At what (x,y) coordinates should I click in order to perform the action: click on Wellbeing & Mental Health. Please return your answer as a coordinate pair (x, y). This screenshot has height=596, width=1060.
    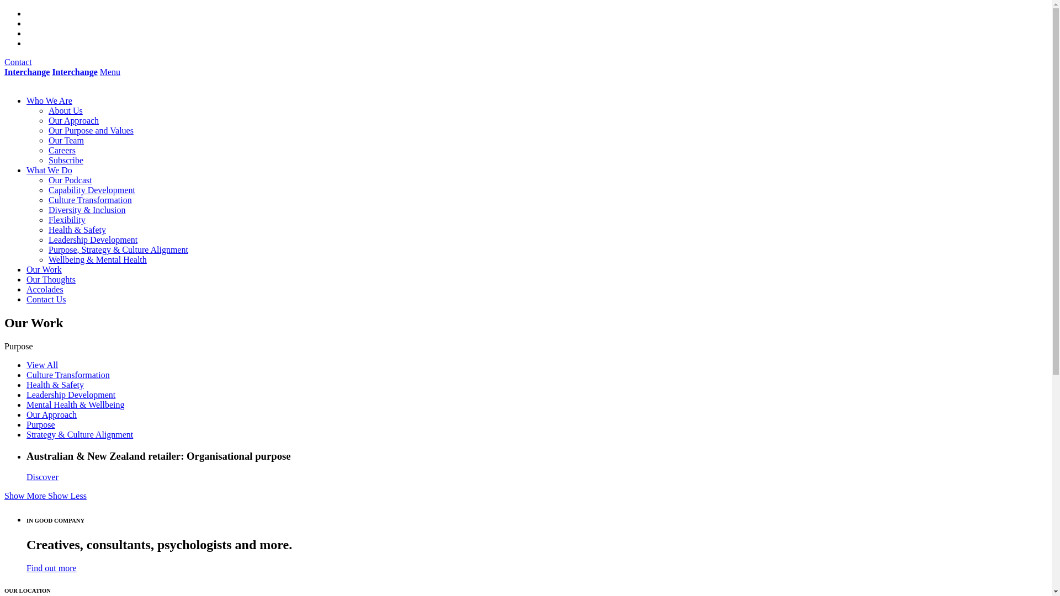
    Looking at the image, I should click on (98, 259).